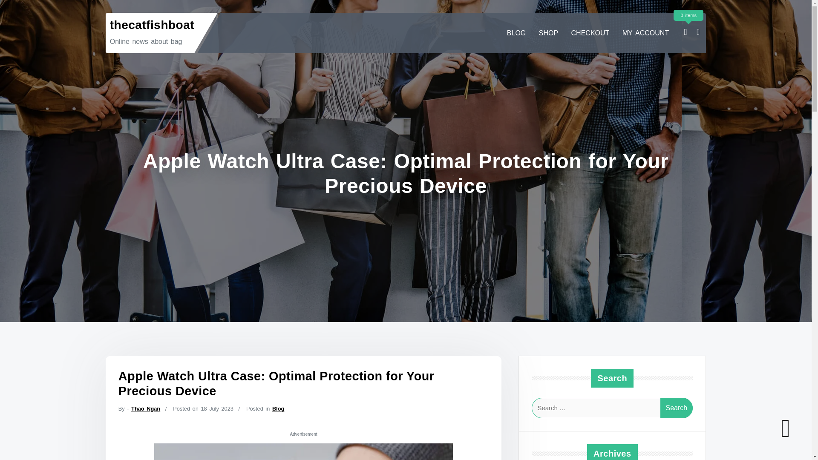  What do you see at coordinates (146, 408) in the screenshot?
I see `Thao Ngan` at bounding box center [146, 408].